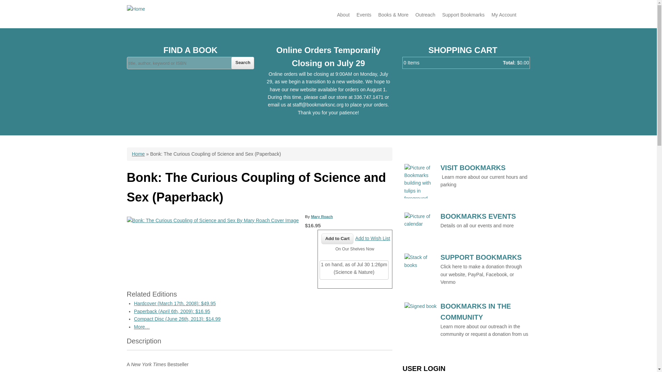 This screenshot has height=372, width=662. What do you see at coordinates (504, 14) in the screenshot?
I see `My Account` at bounding box center [504, 14].